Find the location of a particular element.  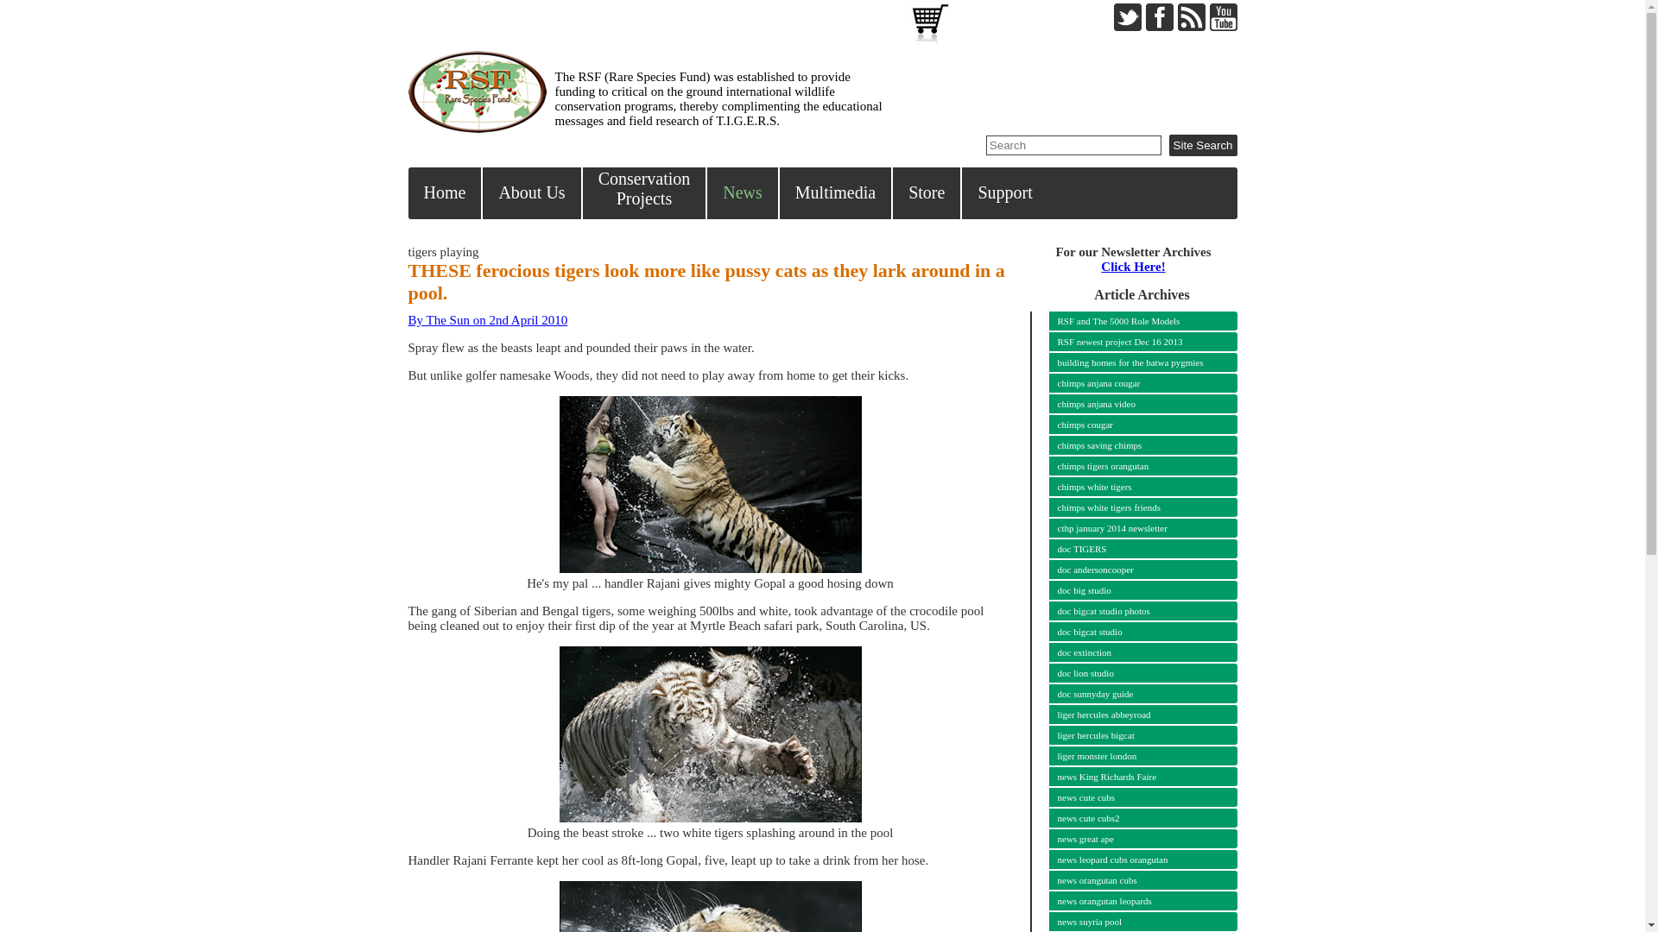

Site Search is located at coordinates (532, 193).